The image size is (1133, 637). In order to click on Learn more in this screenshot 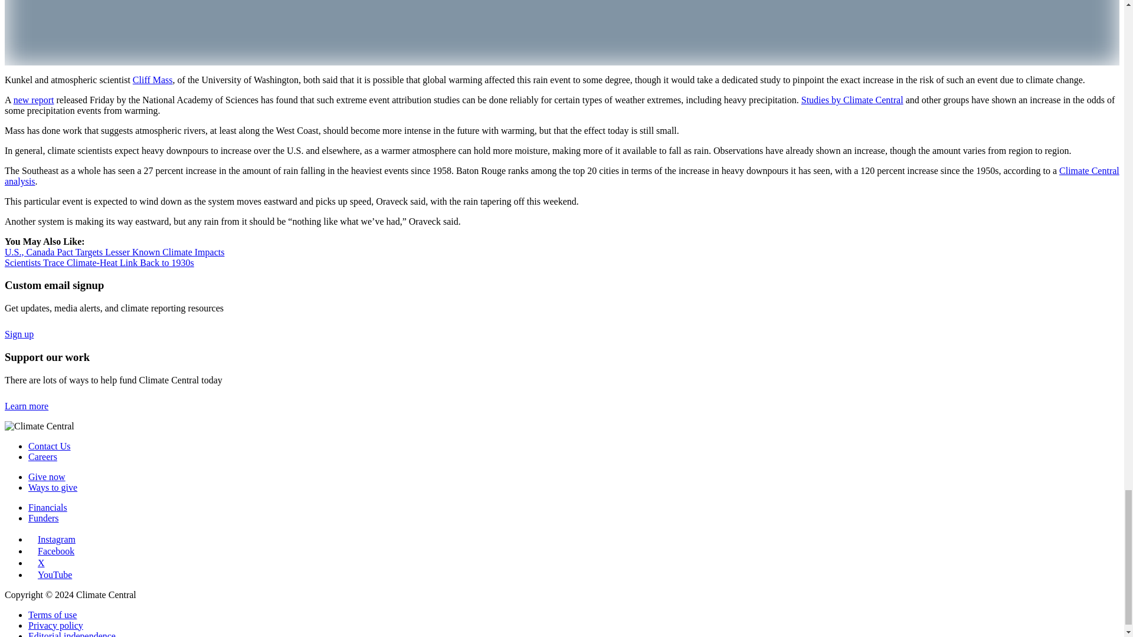, I will do `click(33, 406)`.